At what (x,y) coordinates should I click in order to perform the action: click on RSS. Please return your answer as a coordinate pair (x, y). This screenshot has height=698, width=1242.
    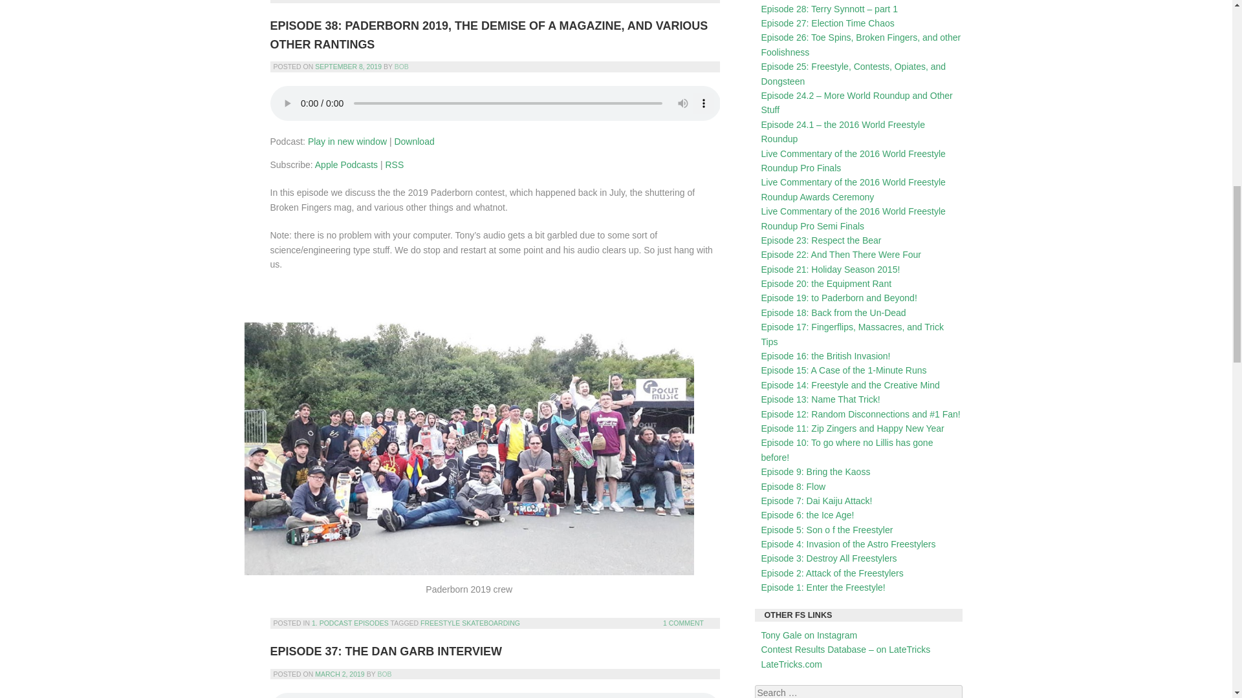
    Looking at the image, I should click on (395, 165).